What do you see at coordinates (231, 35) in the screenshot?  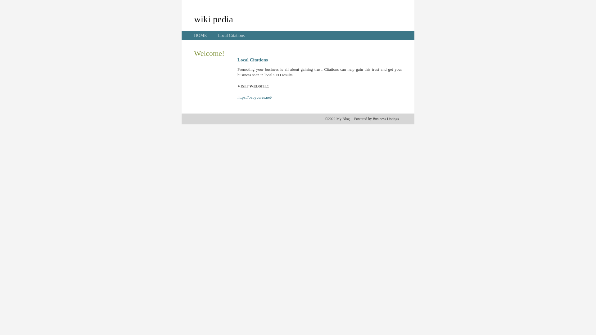 I see `Local Citations` at bounding box center [231, 35].